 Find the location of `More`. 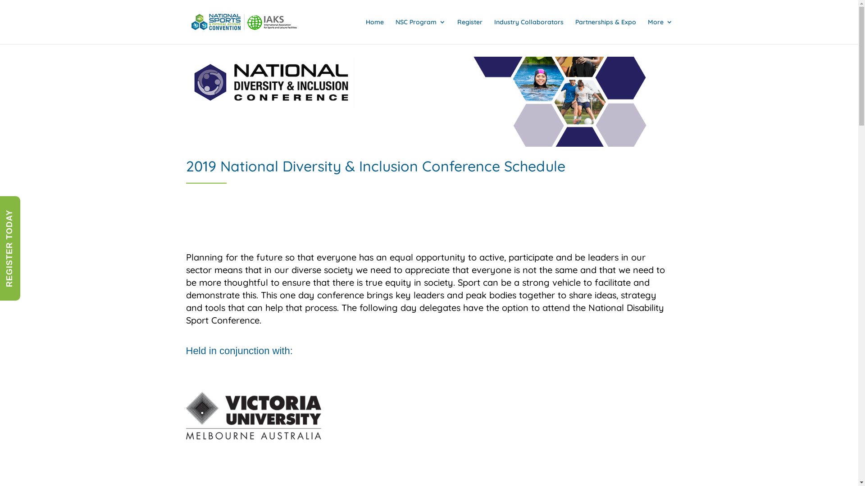

More is located at coordinates (660, 31).